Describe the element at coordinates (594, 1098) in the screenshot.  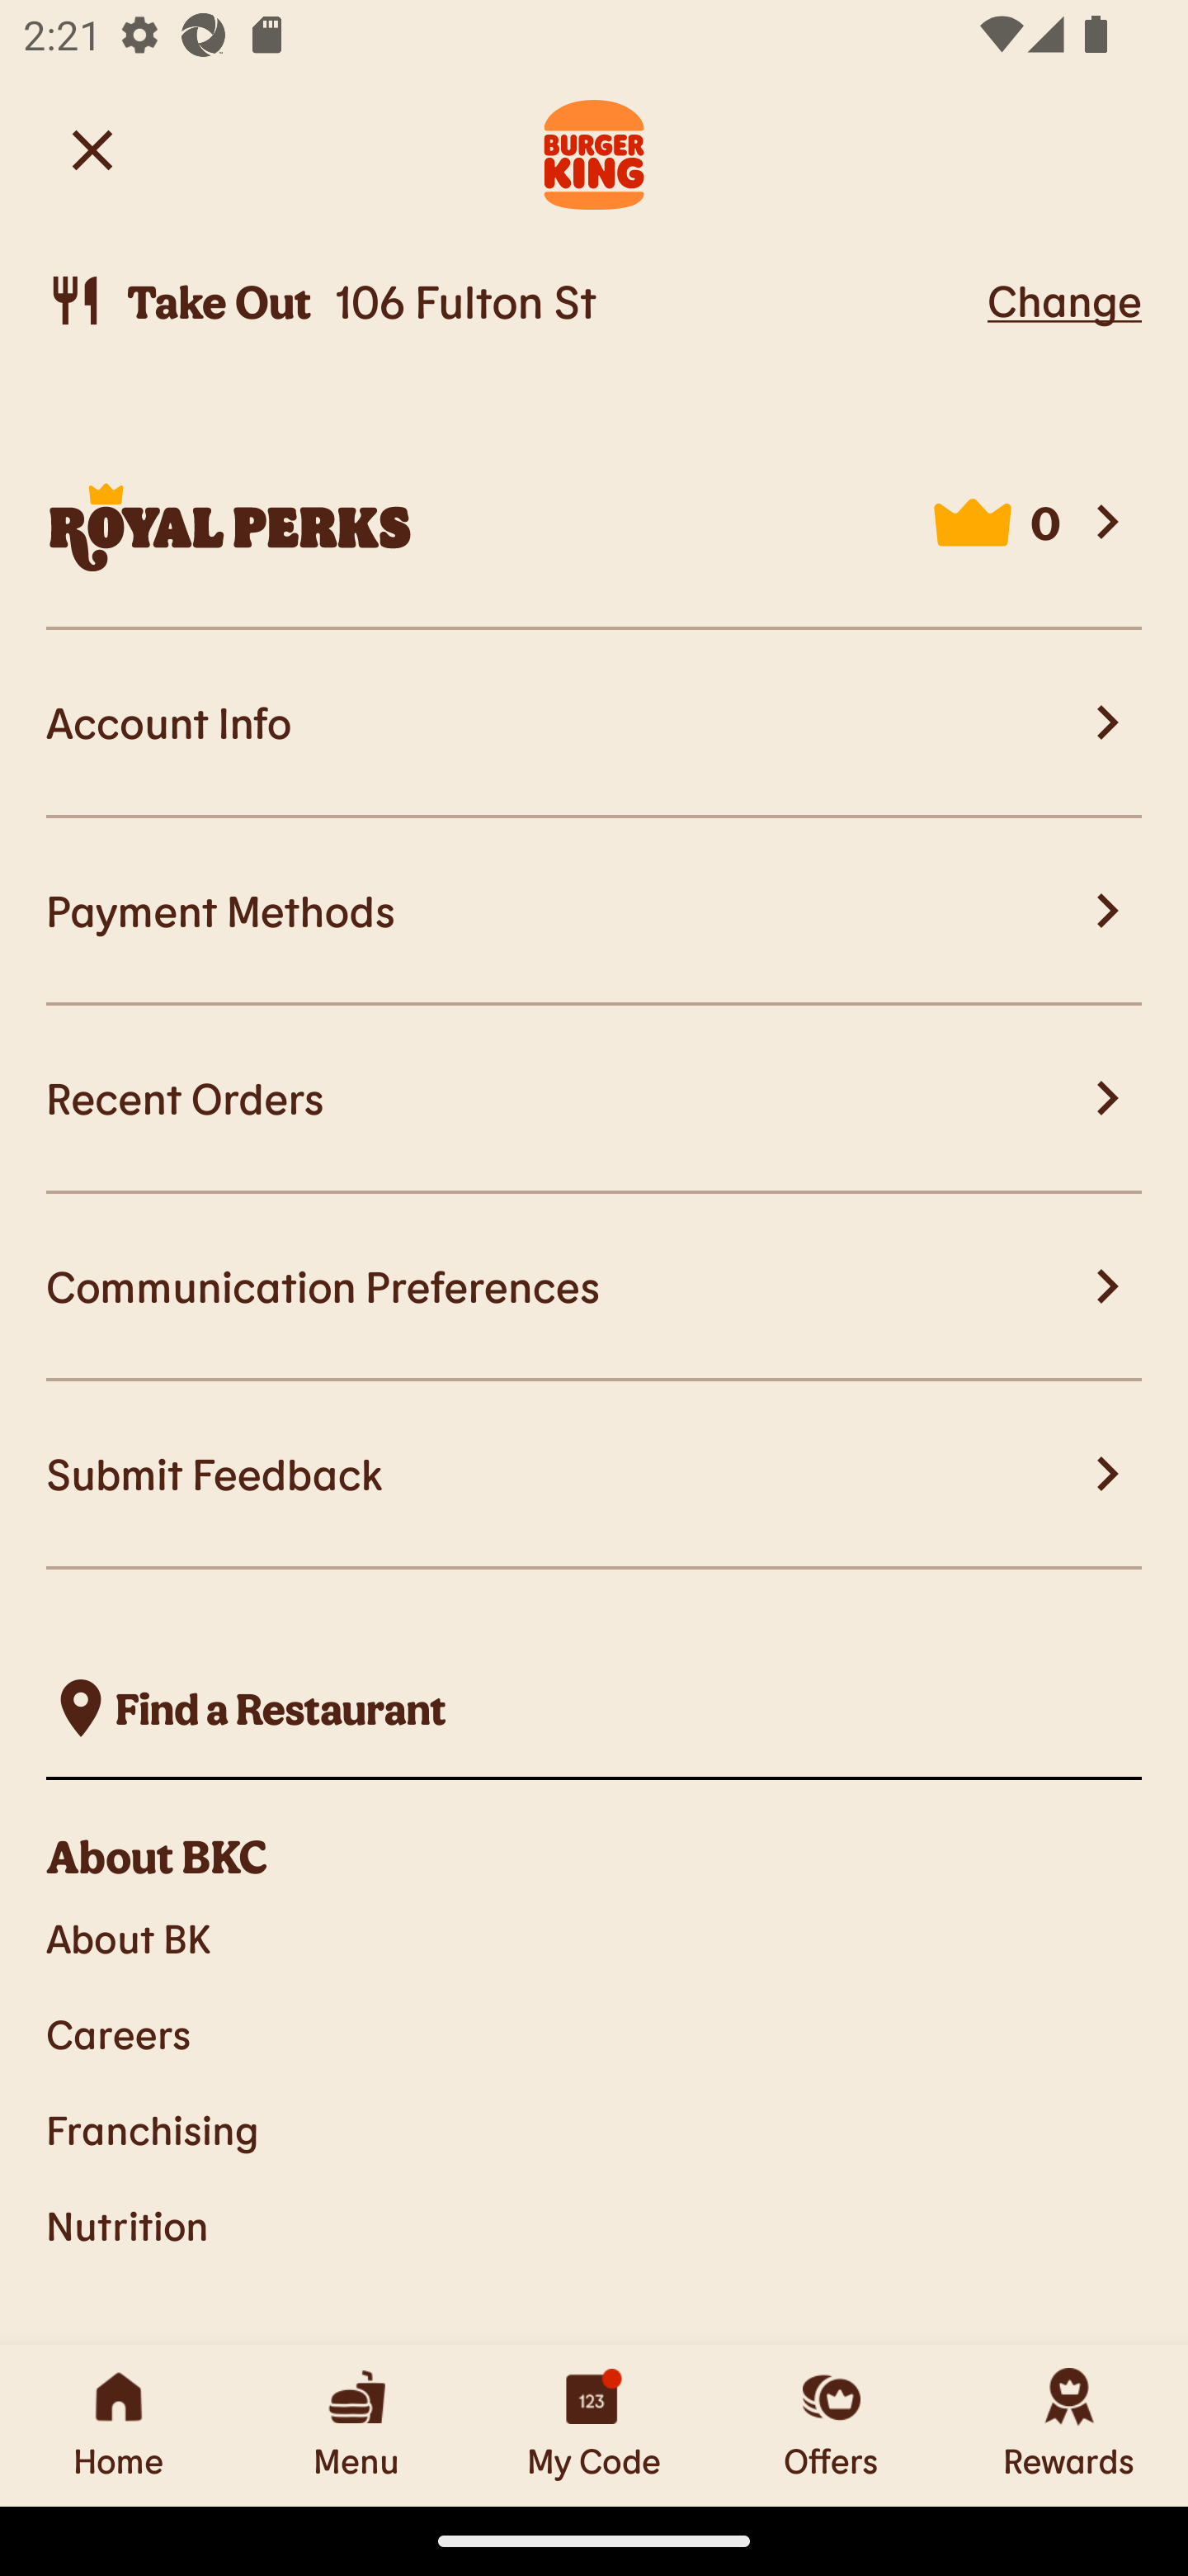
I see `Recent Orders Recent Orders ` at that location.